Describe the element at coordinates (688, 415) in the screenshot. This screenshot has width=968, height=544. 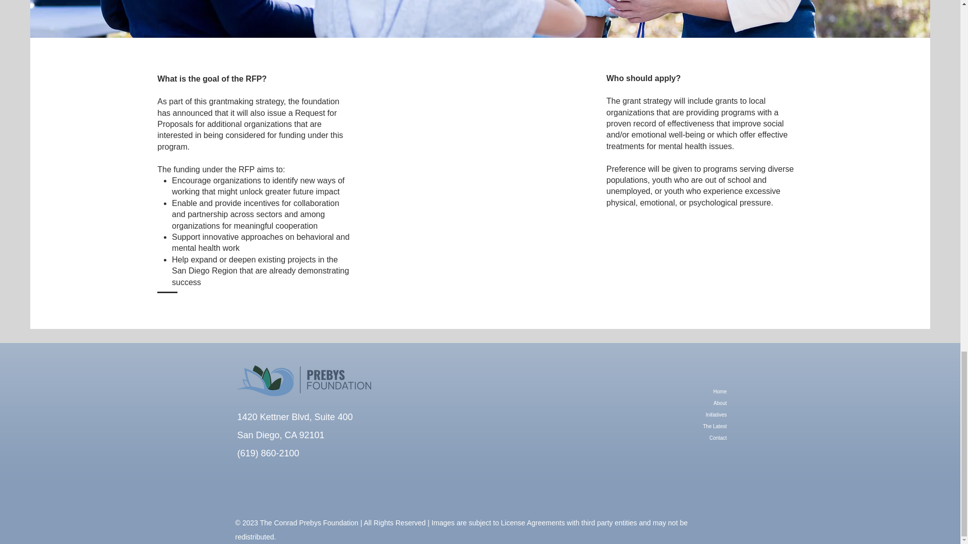
I see `Initiatives` at that location.